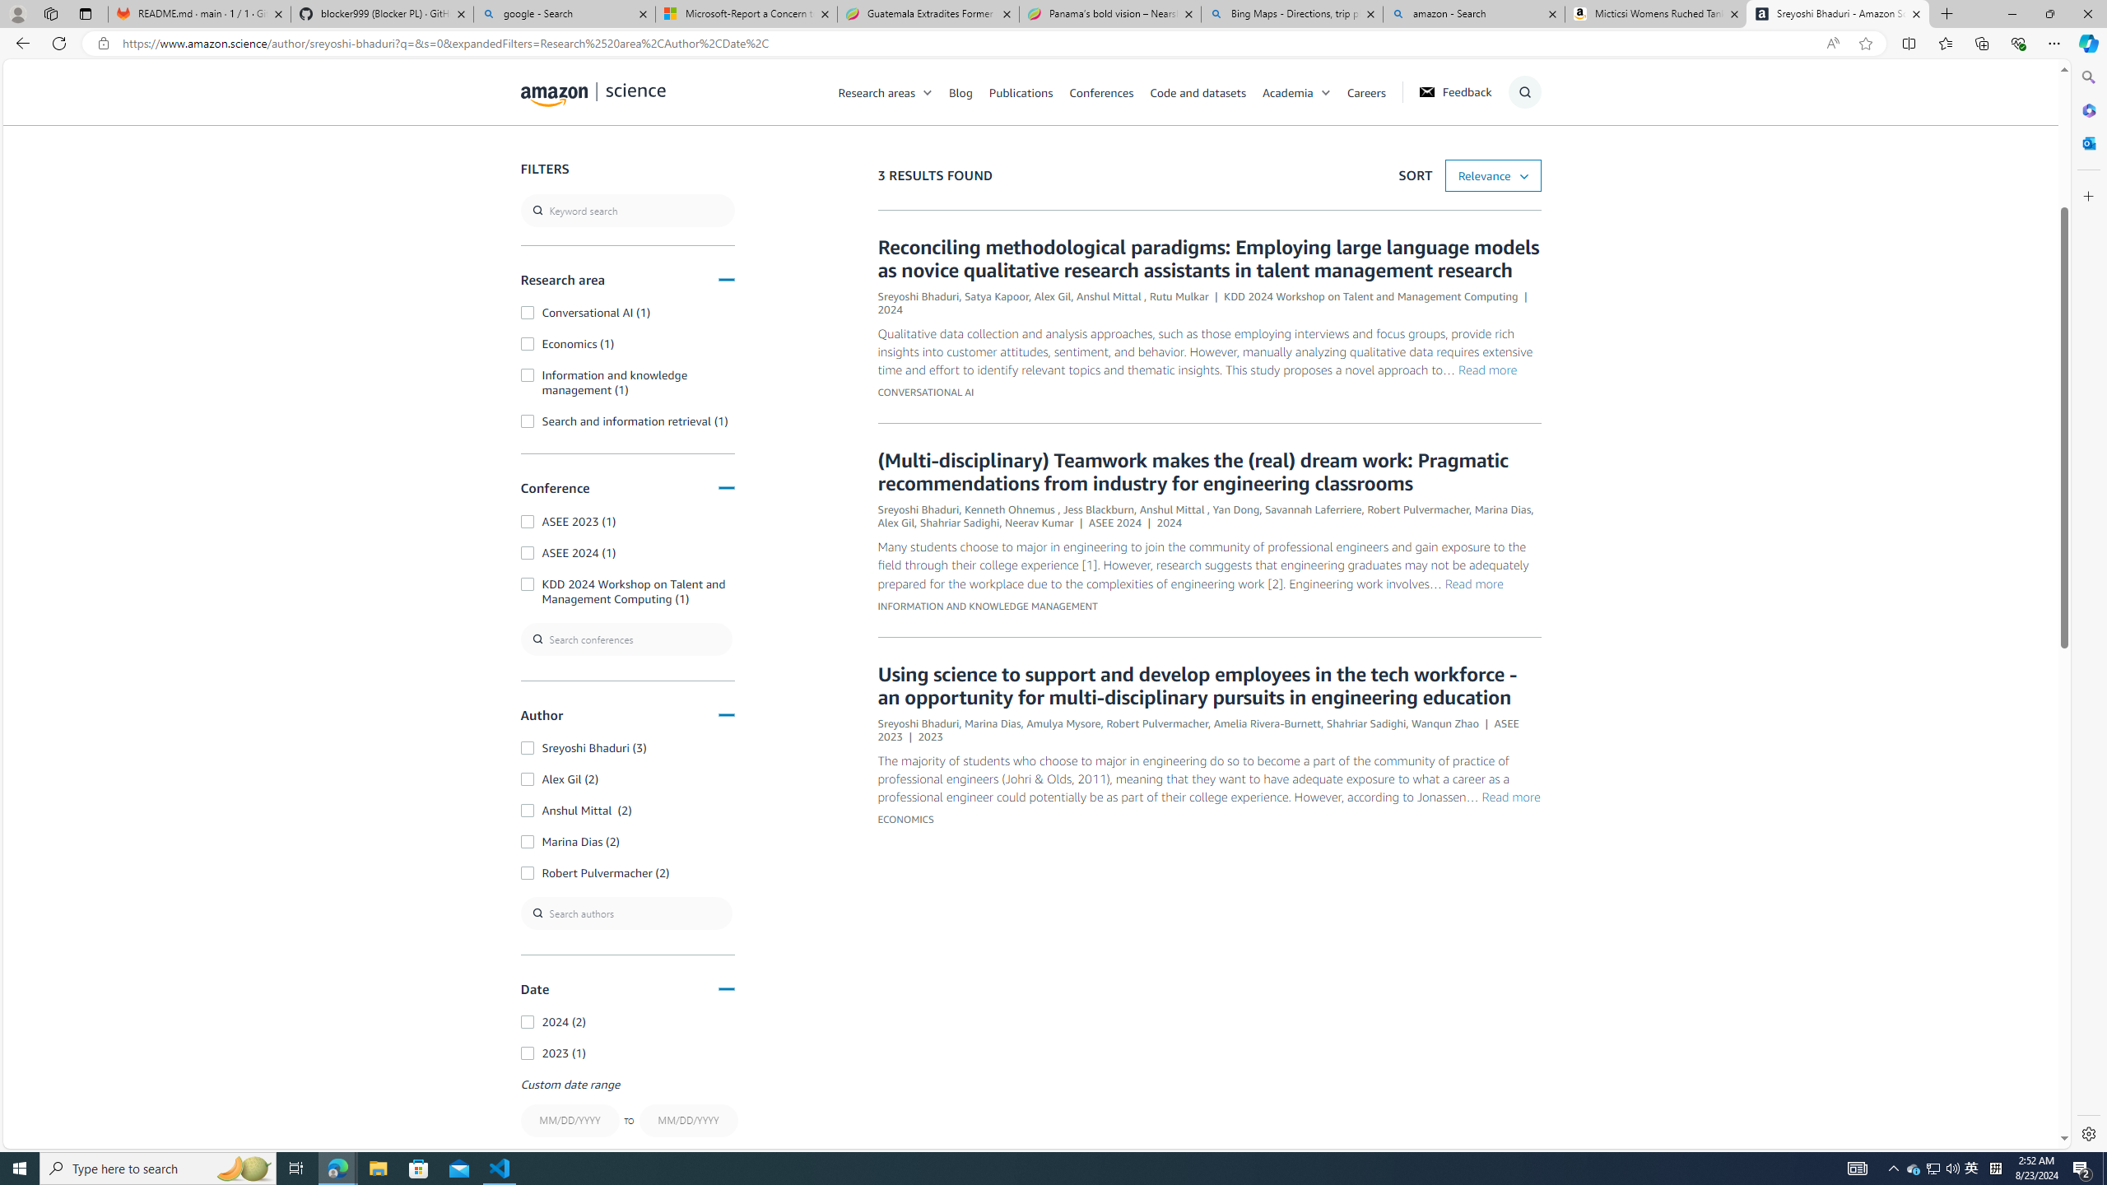  What do you see at coordinates (895, 522) in the screenshot?
I see `Alex Gil` at bounding box center [895, 522].